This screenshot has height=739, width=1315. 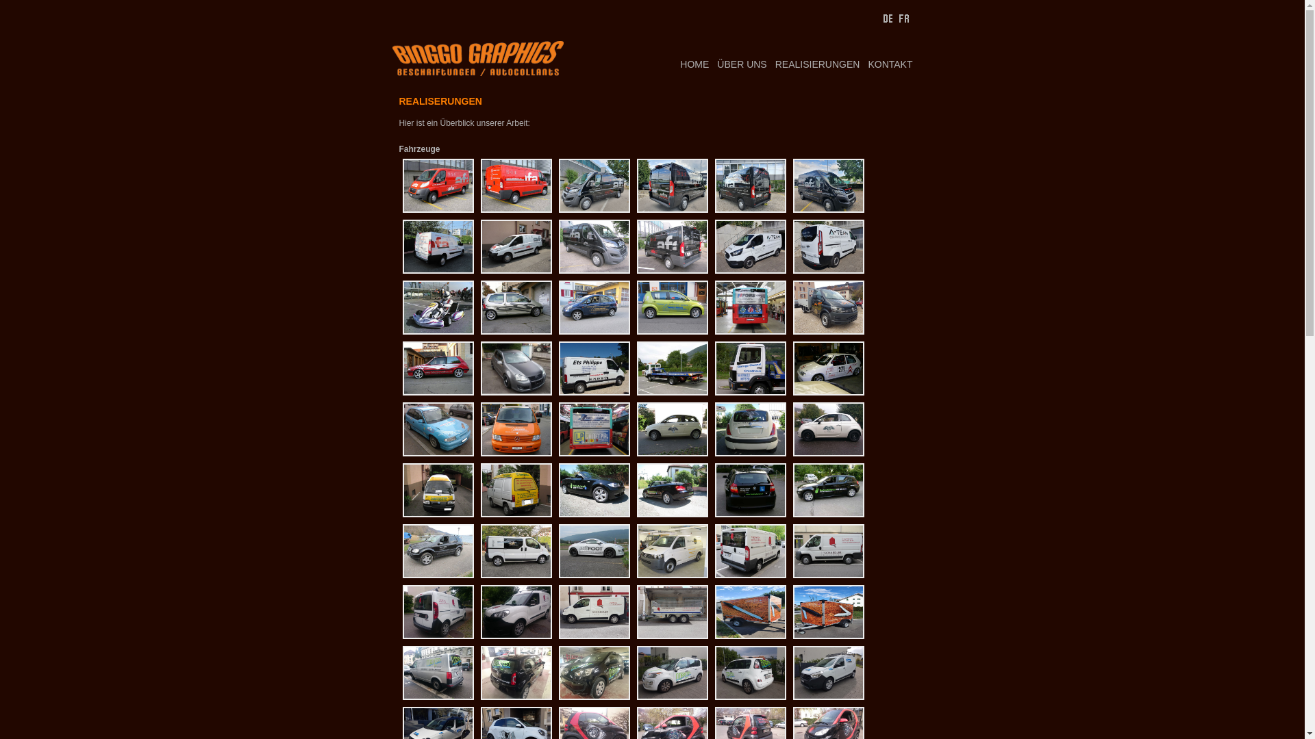 What do you see at coordinates (690, 64) in the screenshot?
I see `HOME` at bounding box center [690, 64].